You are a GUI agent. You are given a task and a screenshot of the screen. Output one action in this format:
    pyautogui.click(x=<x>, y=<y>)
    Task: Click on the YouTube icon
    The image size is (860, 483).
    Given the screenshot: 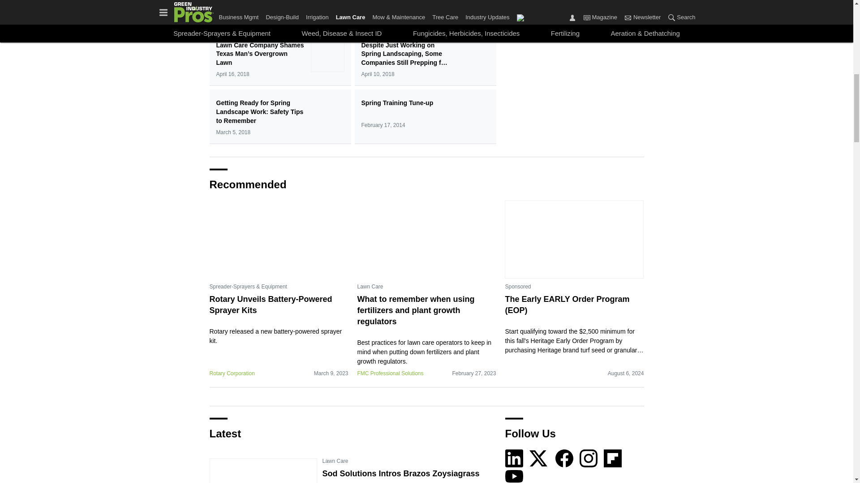 What is the action you would take?
    pyautogui.click(x=514, y=475)
    